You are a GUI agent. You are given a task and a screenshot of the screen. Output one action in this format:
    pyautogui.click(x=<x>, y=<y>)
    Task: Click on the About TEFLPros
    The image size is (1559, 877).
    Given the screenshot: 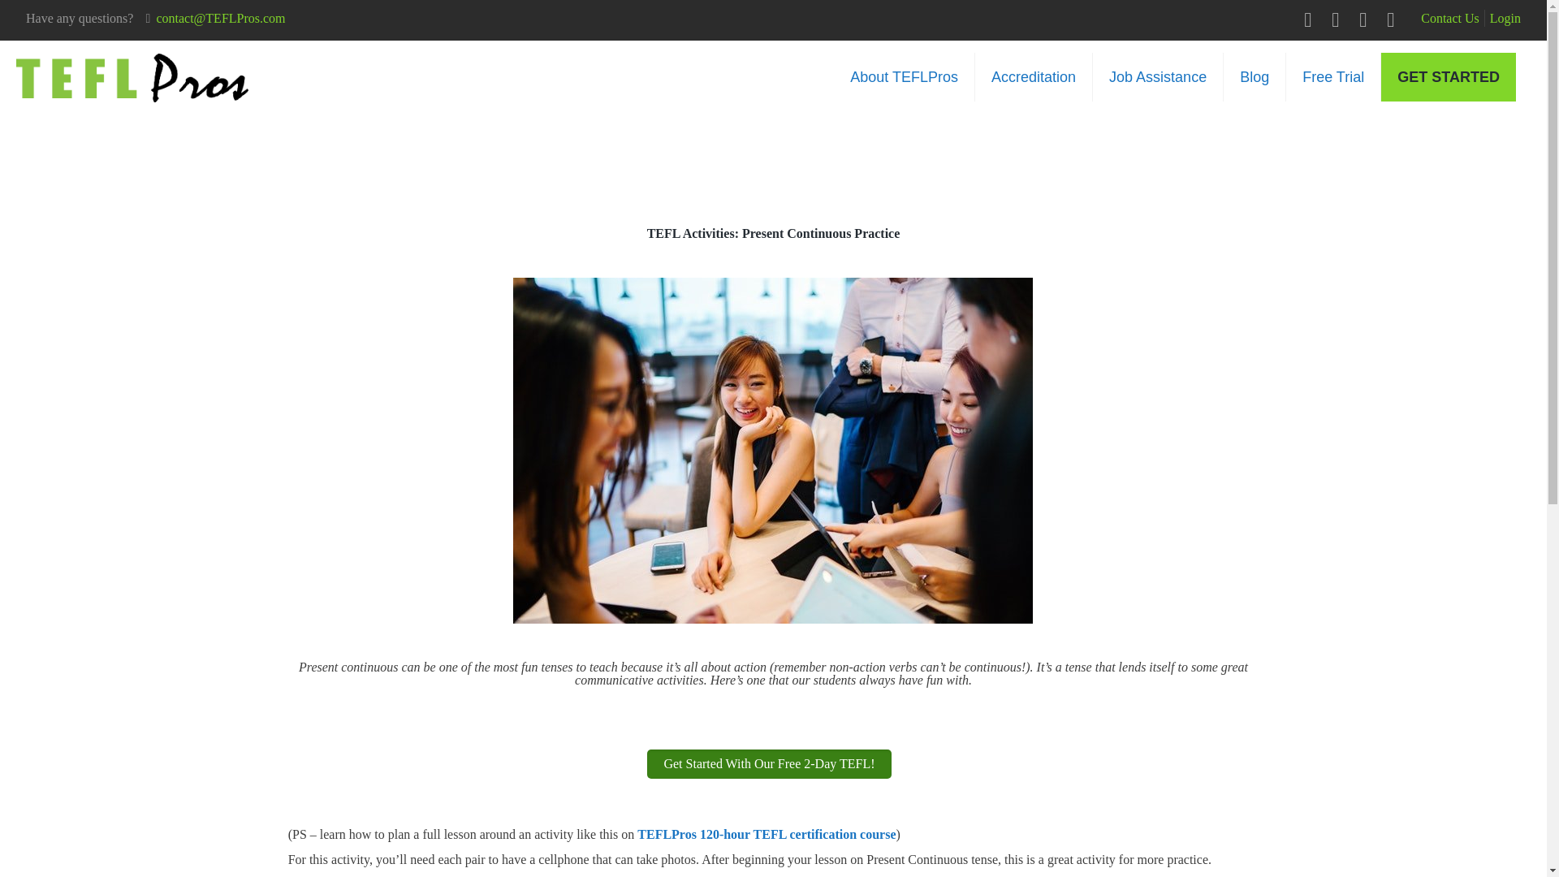 What is the action you would take?
    pyautogui.click(x=905, y=76)
    